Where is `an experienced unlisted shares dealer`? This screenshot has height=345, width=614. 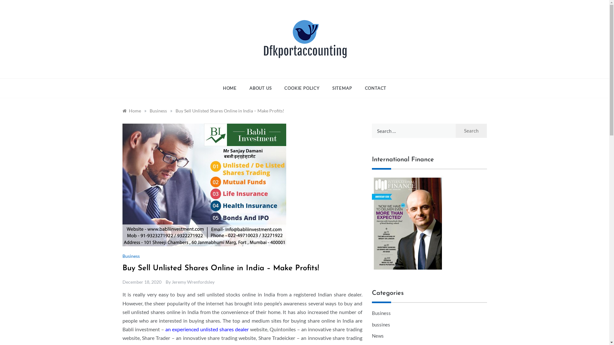
an experienced unlisted shares dealer is located at coordinates (207, 329).